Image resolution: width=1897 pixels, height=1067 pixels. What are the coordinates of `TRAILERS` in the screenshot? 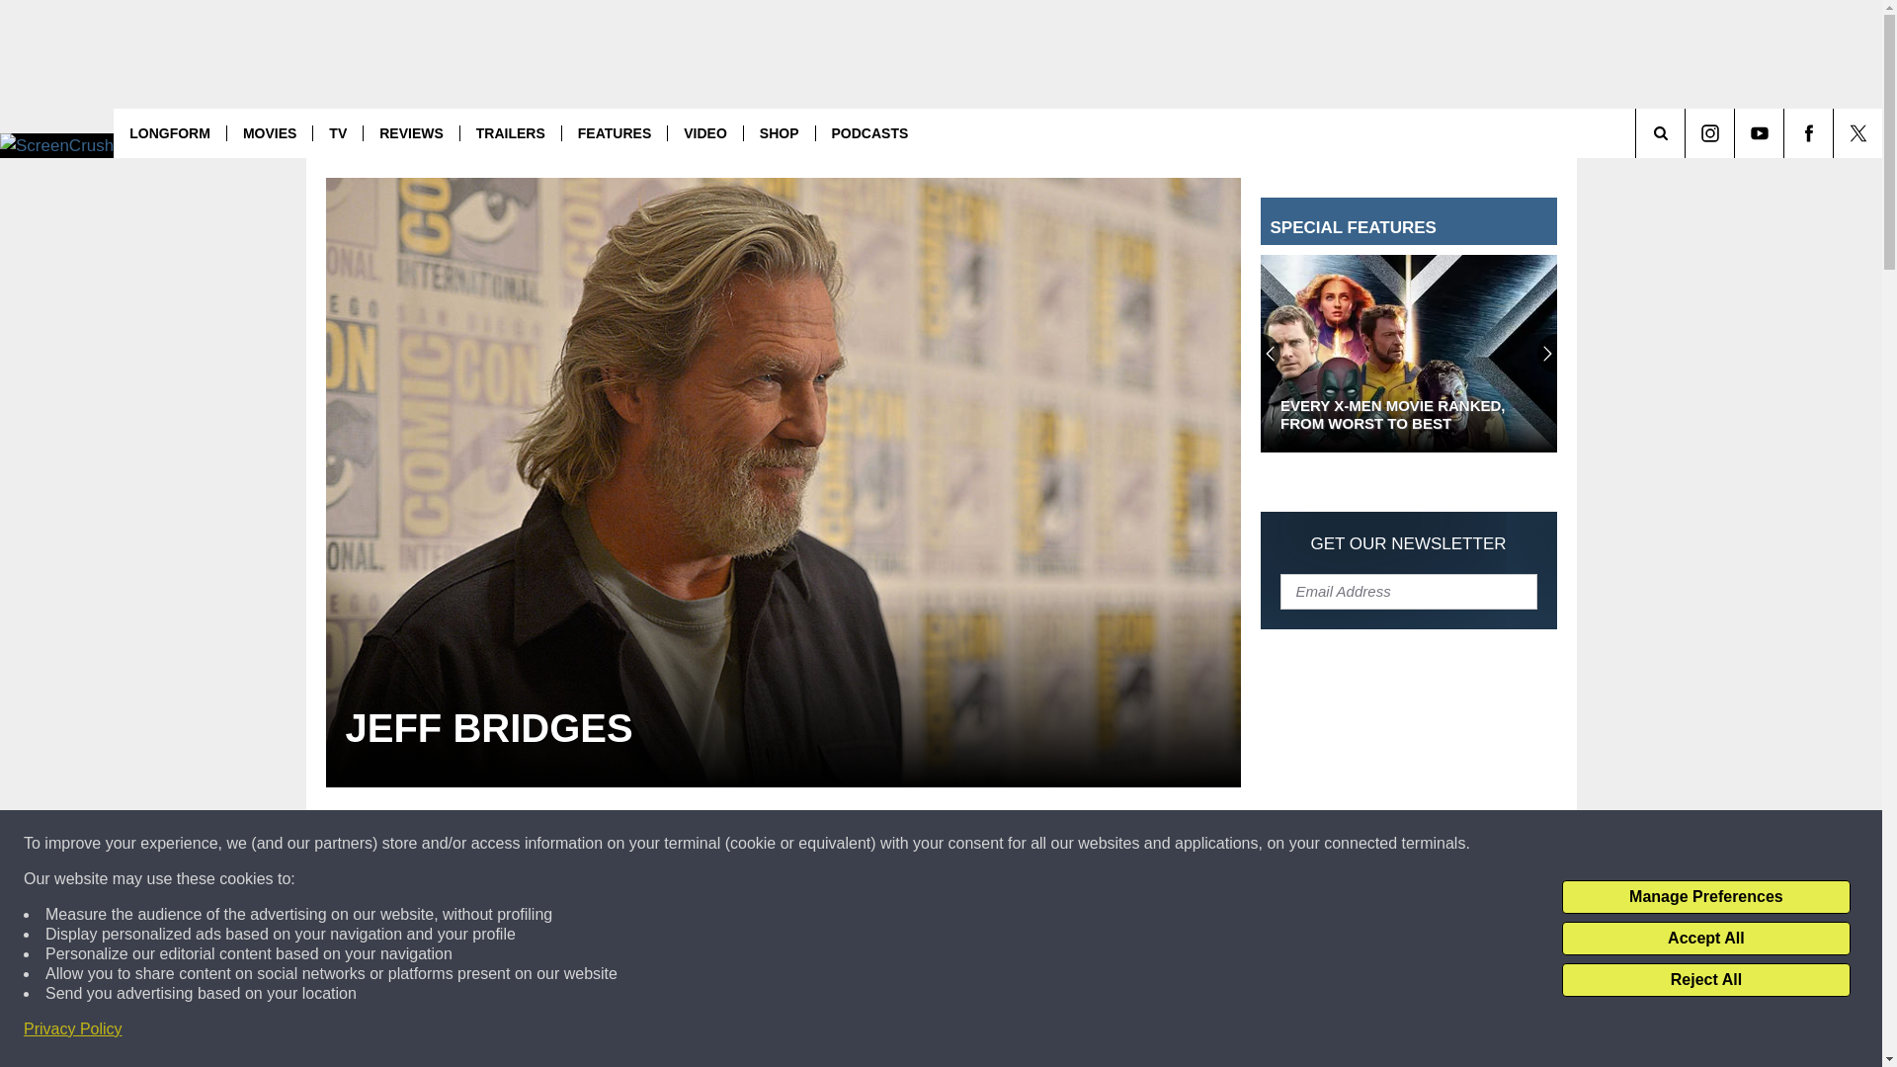 It's located at (510, 132).